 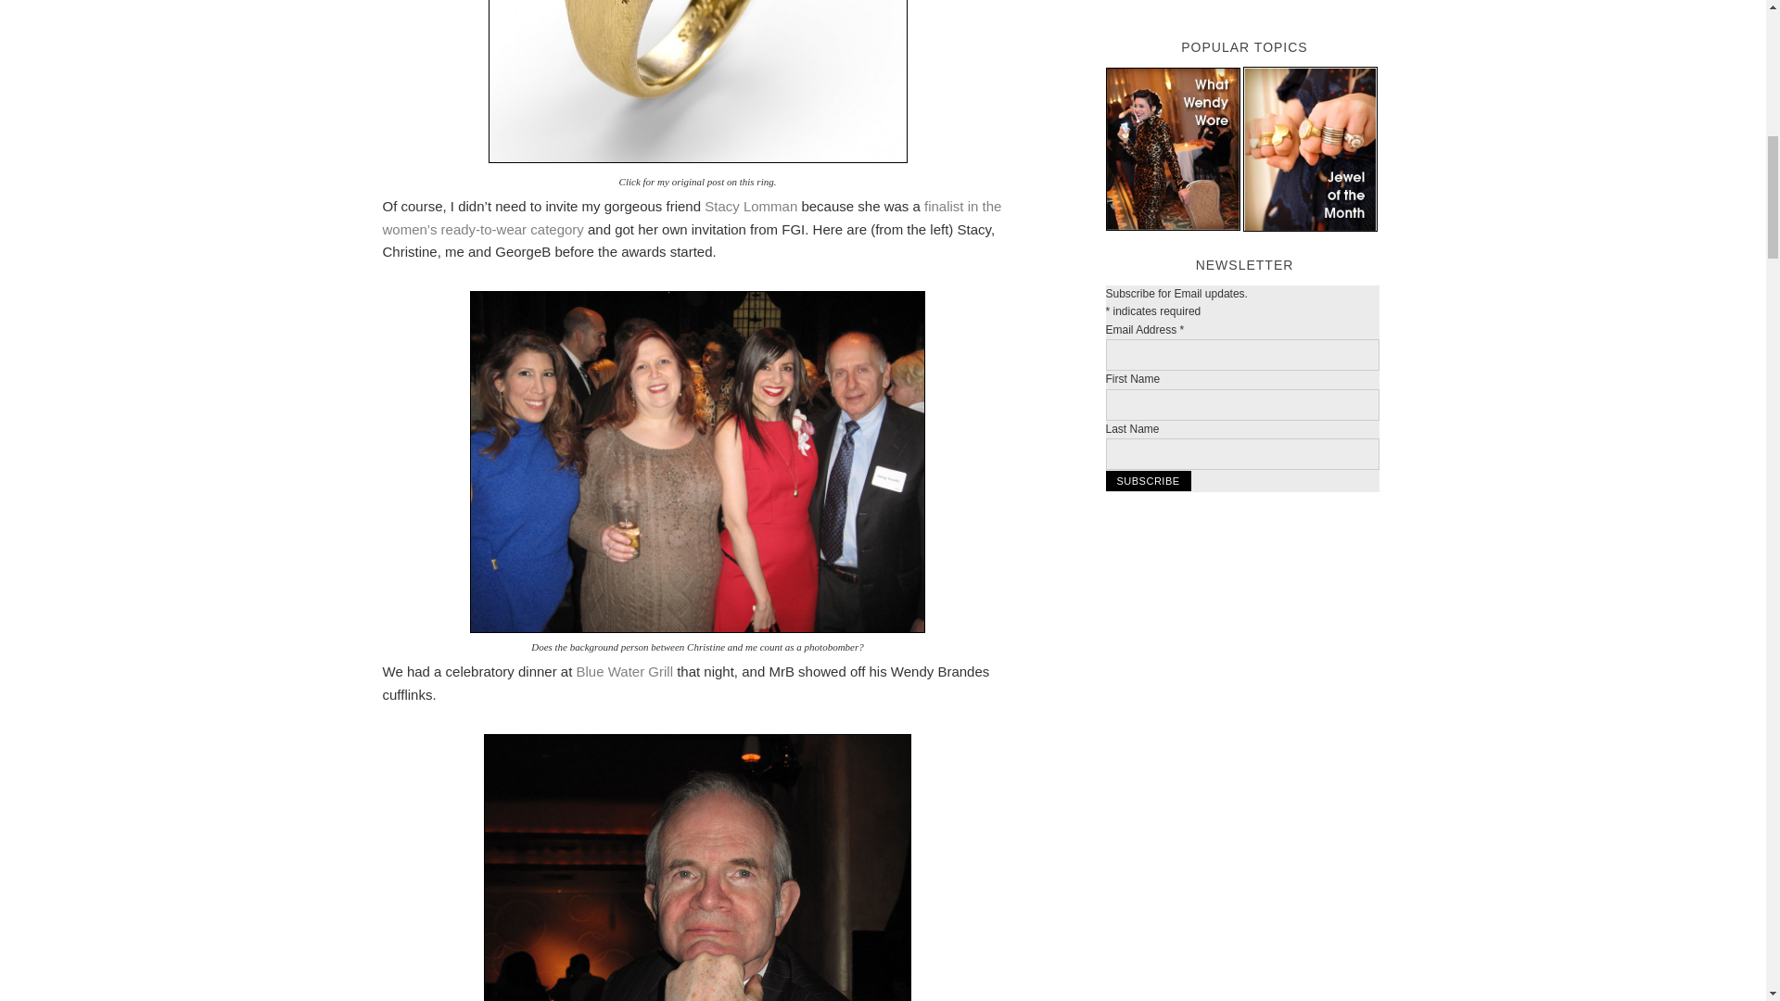 What do you see at coordinates (751, 206) in the screenshot?
I see `Stacy Lomman` at bounding box center [751, 206].